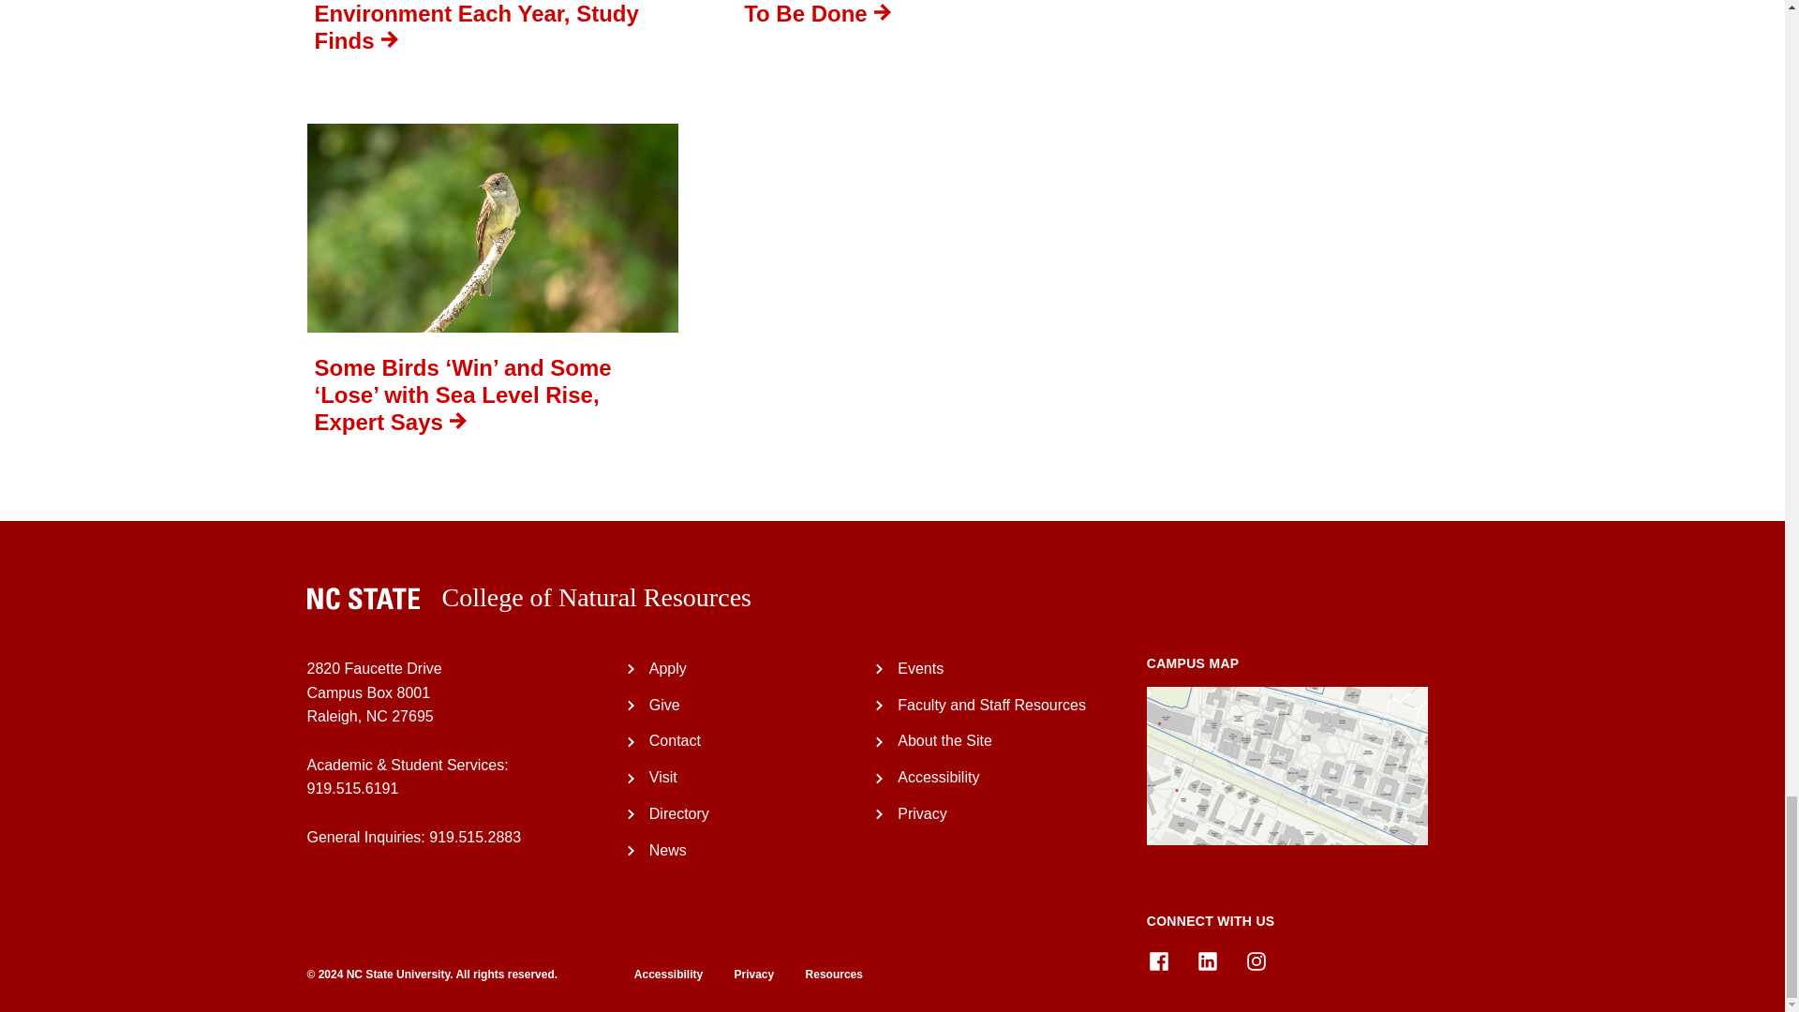  What do you see at coordinates (938, 777) in the screenshot?
I see `Accessibility` at bounding box center [938, 777].